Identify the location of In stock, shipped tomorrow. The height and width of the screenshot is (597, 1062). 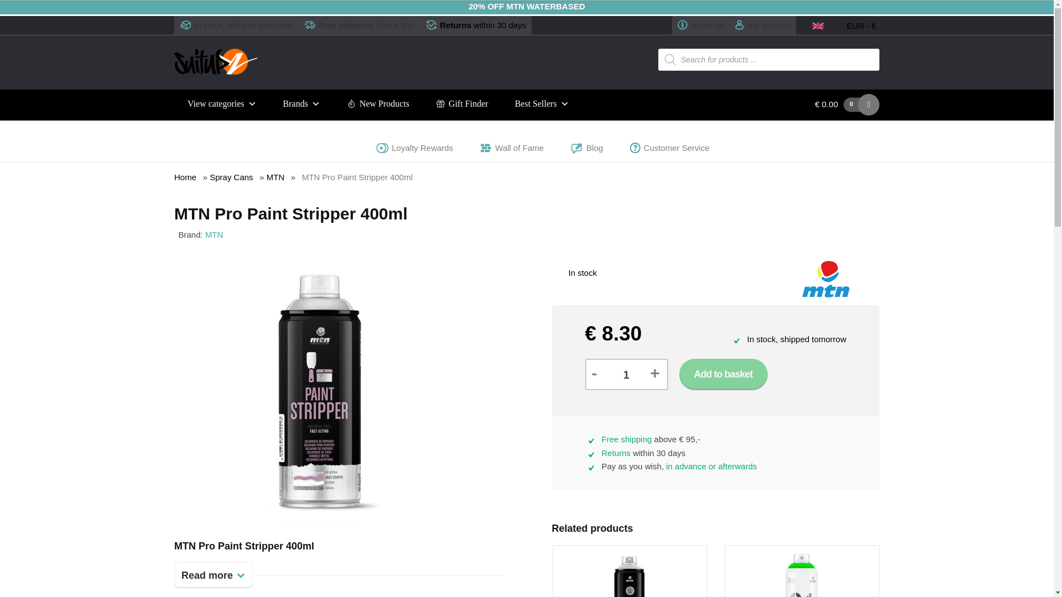
(236, 25).